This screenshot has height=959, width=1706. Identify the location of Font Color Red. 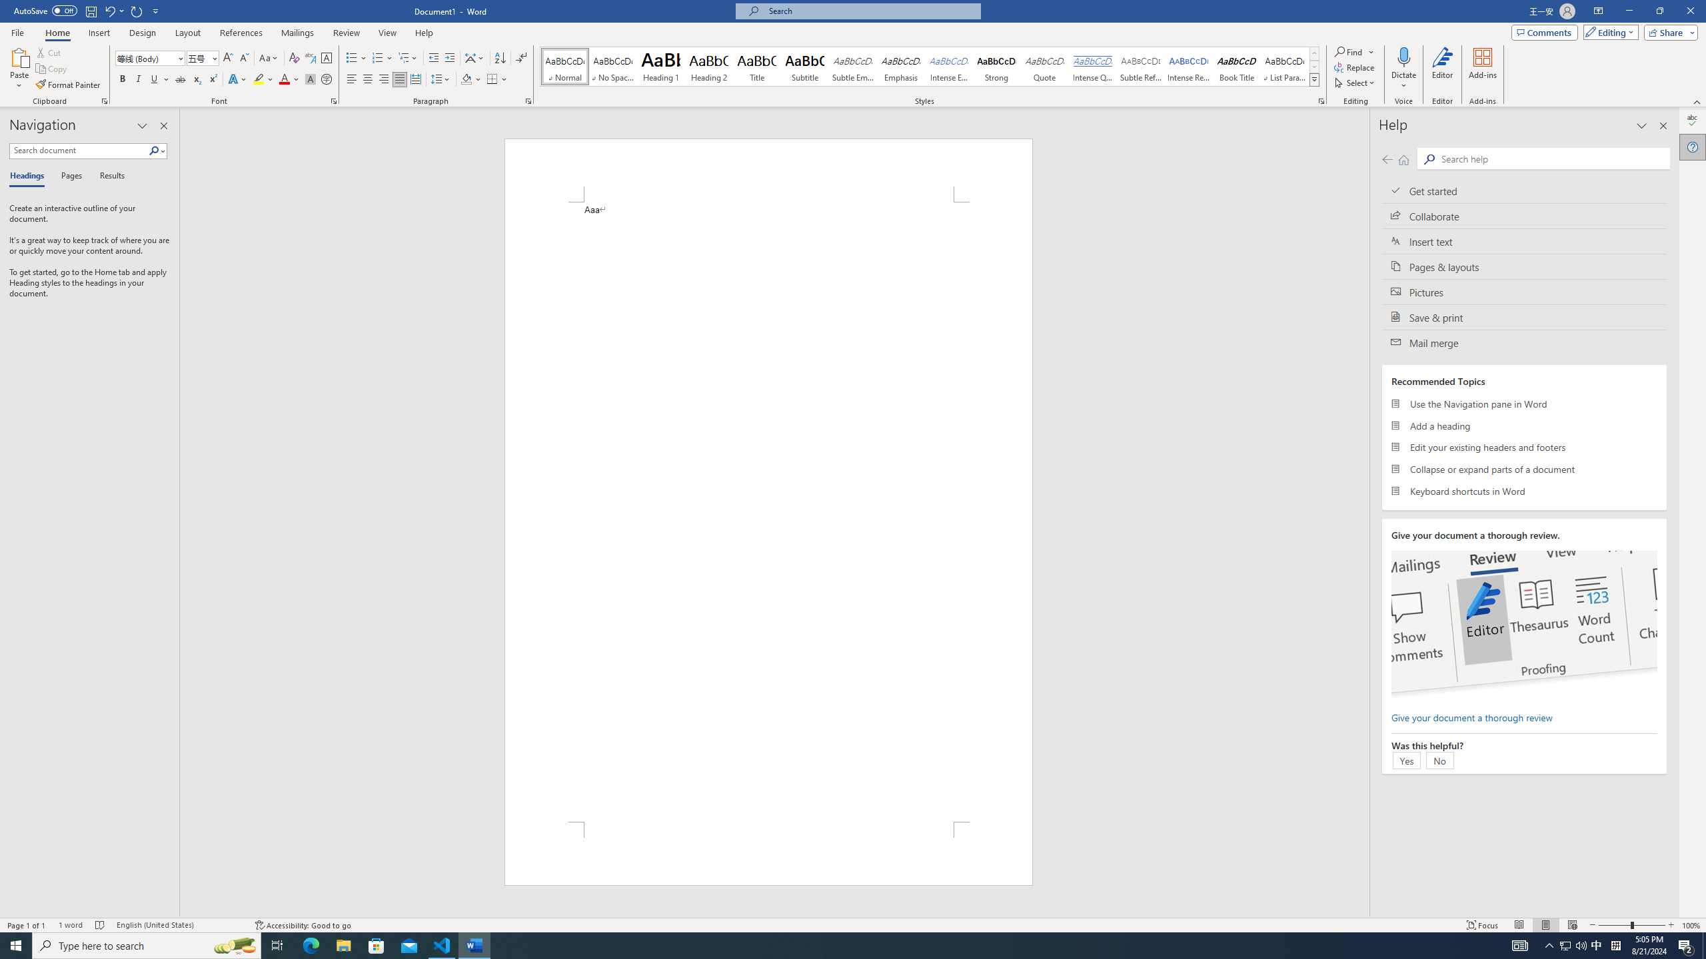
(284, 80).